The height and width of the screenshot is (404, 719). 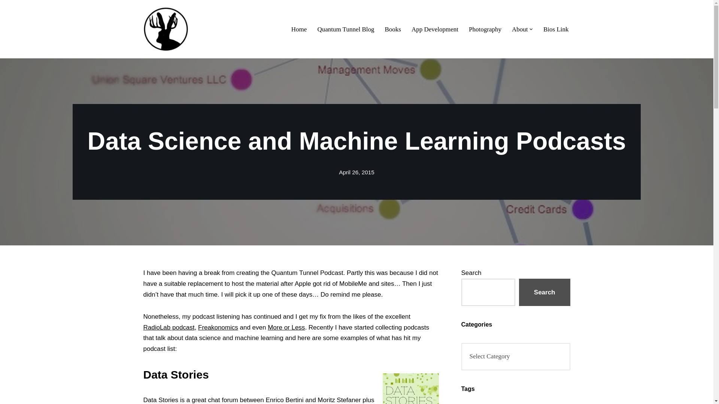 What do you see at coordinates (392, 29) in the screenshot?
I see `Books` at bounding box center [392, 29].